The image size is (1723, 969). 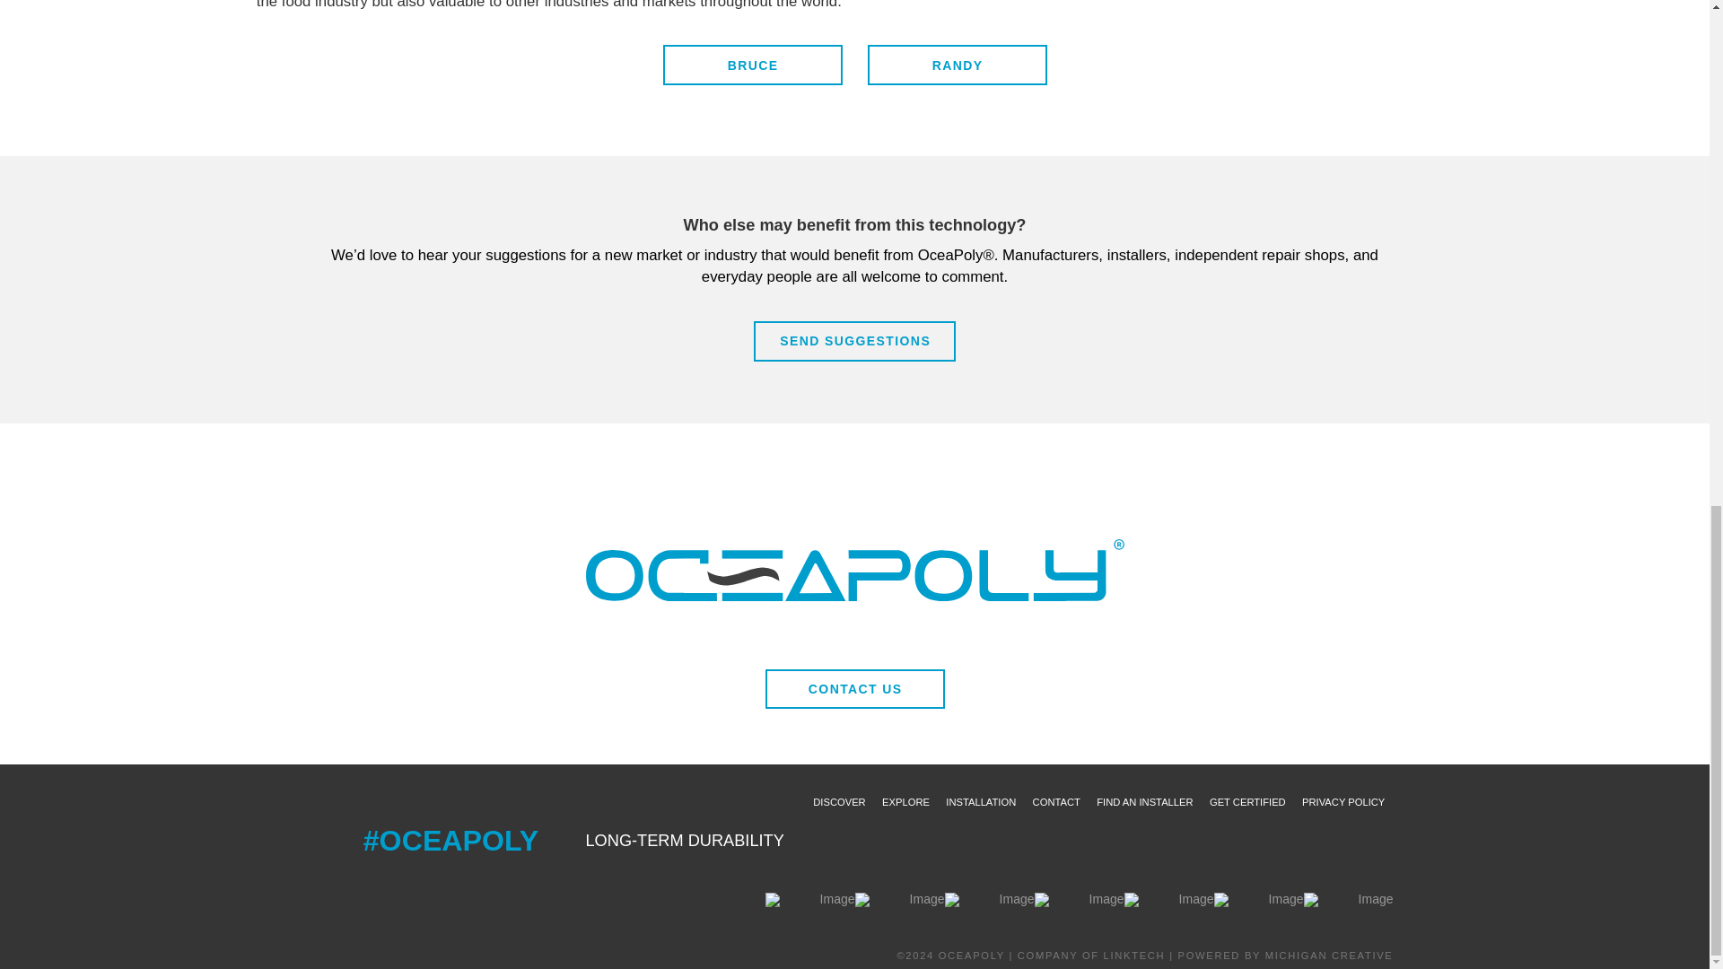 What do you see at coordinates (1329, 956) in the screenshot?
I see `MICHIGAN CREATIVE` at bounding box center [1329, 956].